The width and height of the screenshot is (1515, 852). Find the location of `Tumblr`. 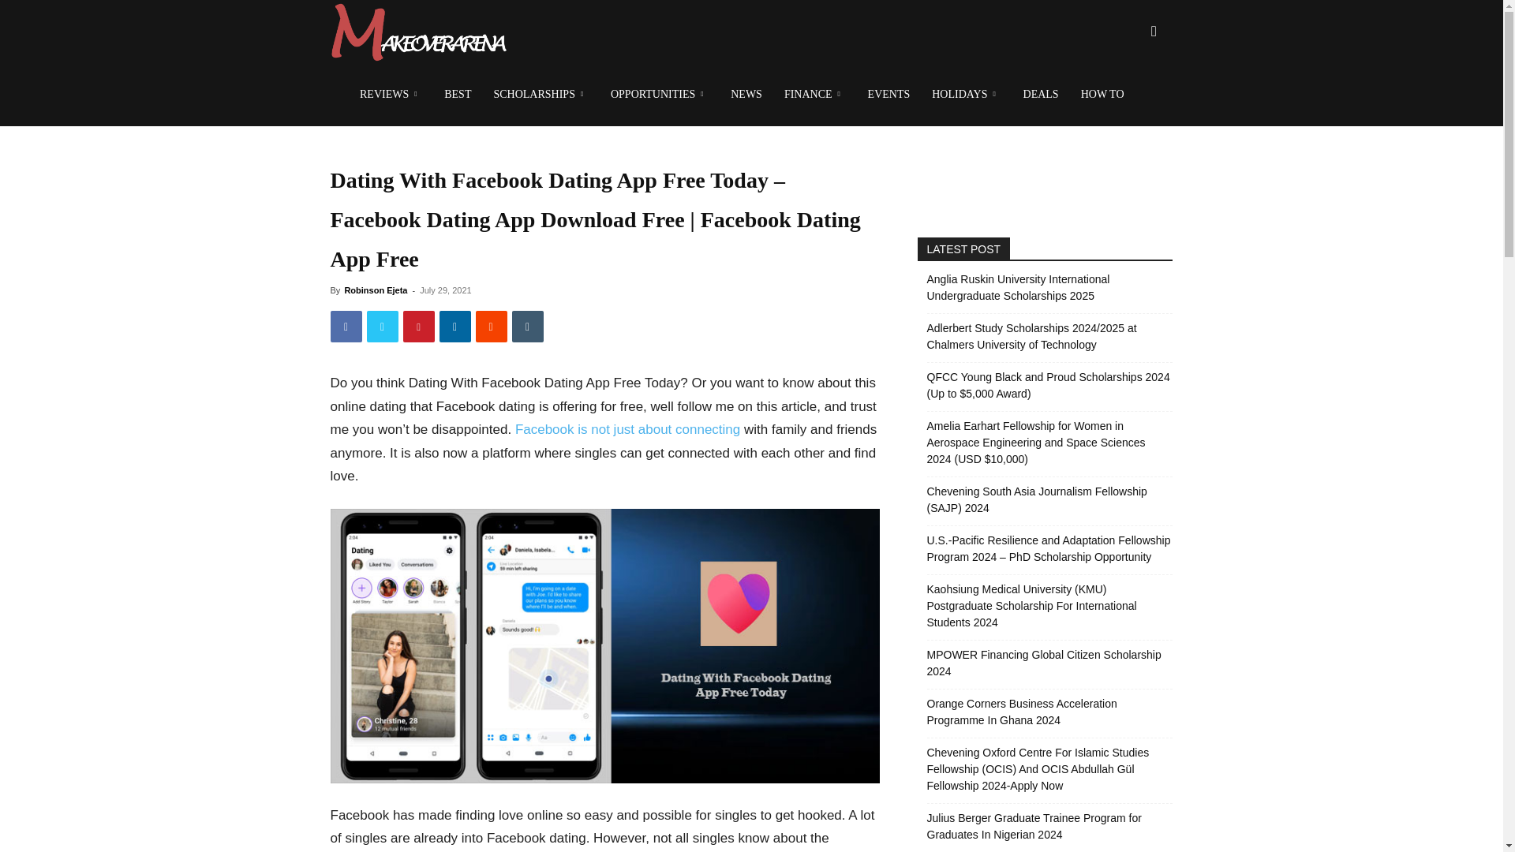

Tumblr is located at coordinates (527, 327).